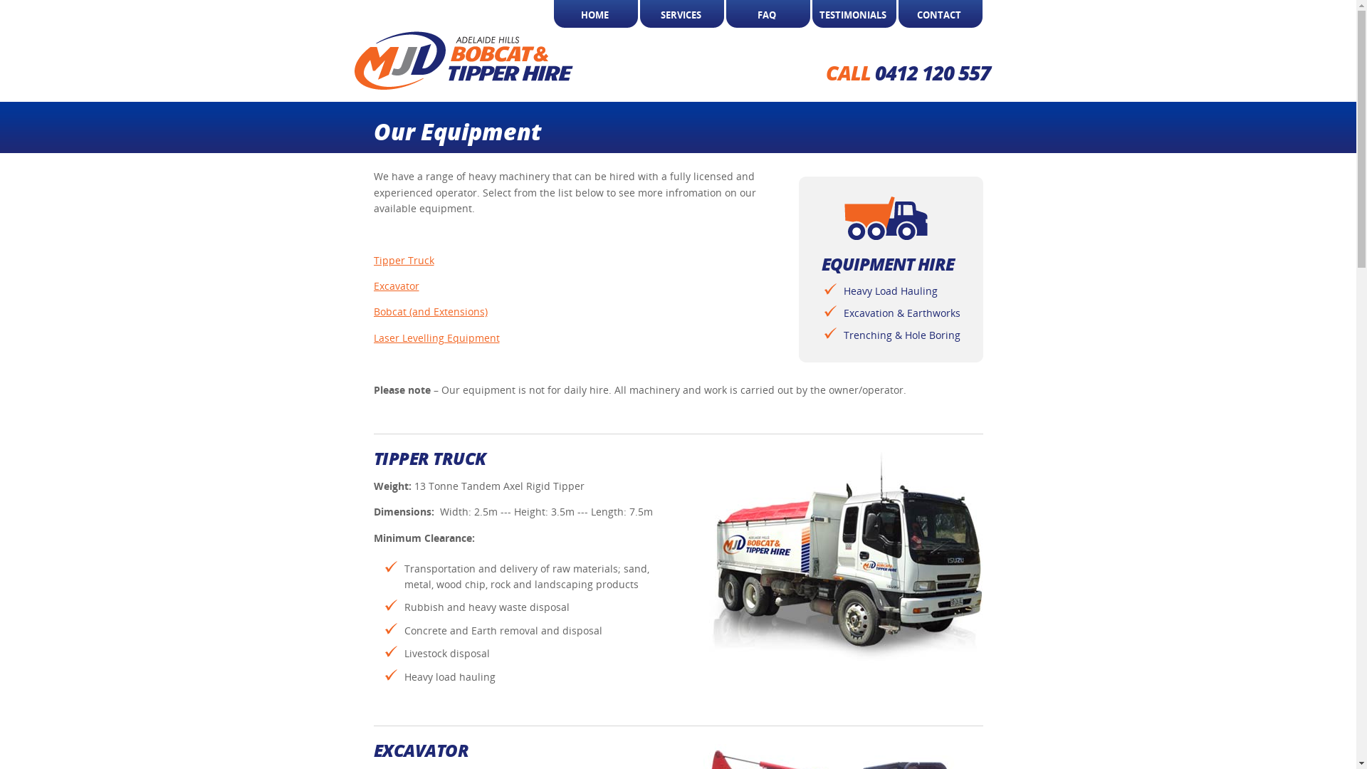 The image size is (1367, 769). I want to click on Tipper Truck, so click(403, 261).